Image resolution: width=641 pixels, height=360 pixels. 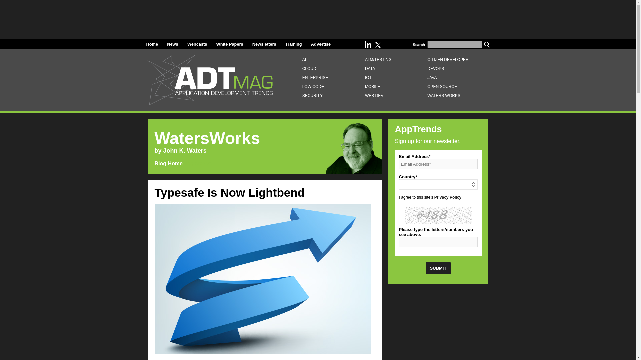 I want to click on DEVOPS, so click(x=458, y=69).